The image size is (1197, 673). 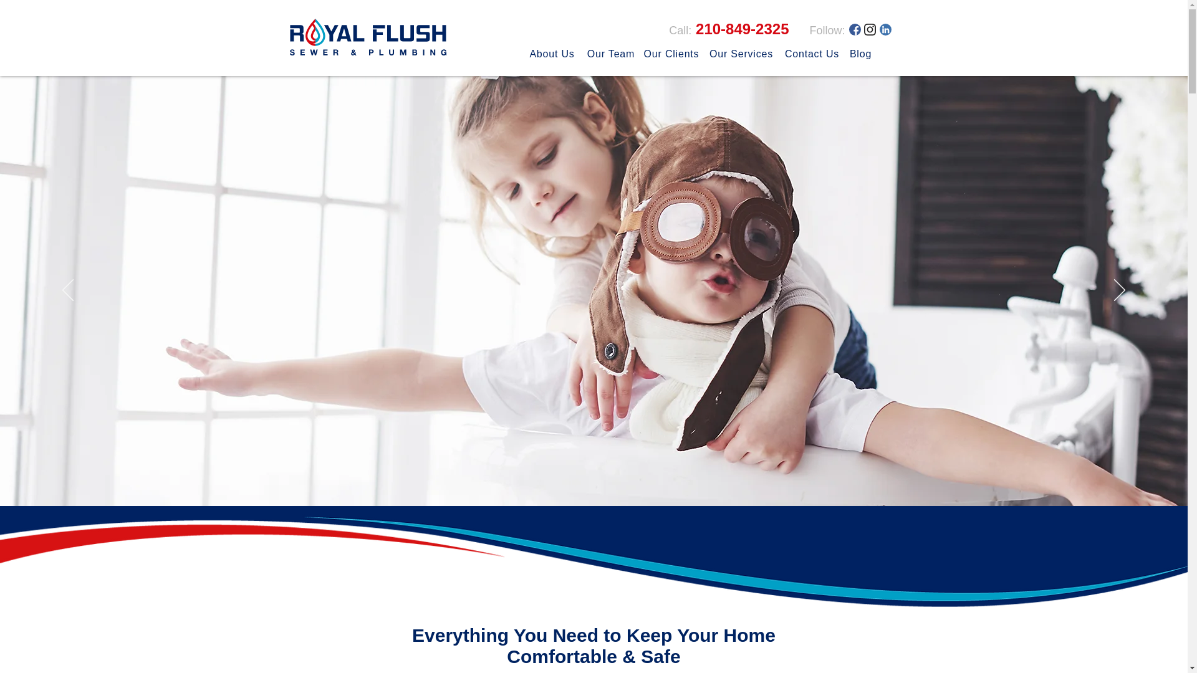 What do you see at coordinates (680, 30) in the screenshot?
I see `Call:` at bounding box center [680, 30].